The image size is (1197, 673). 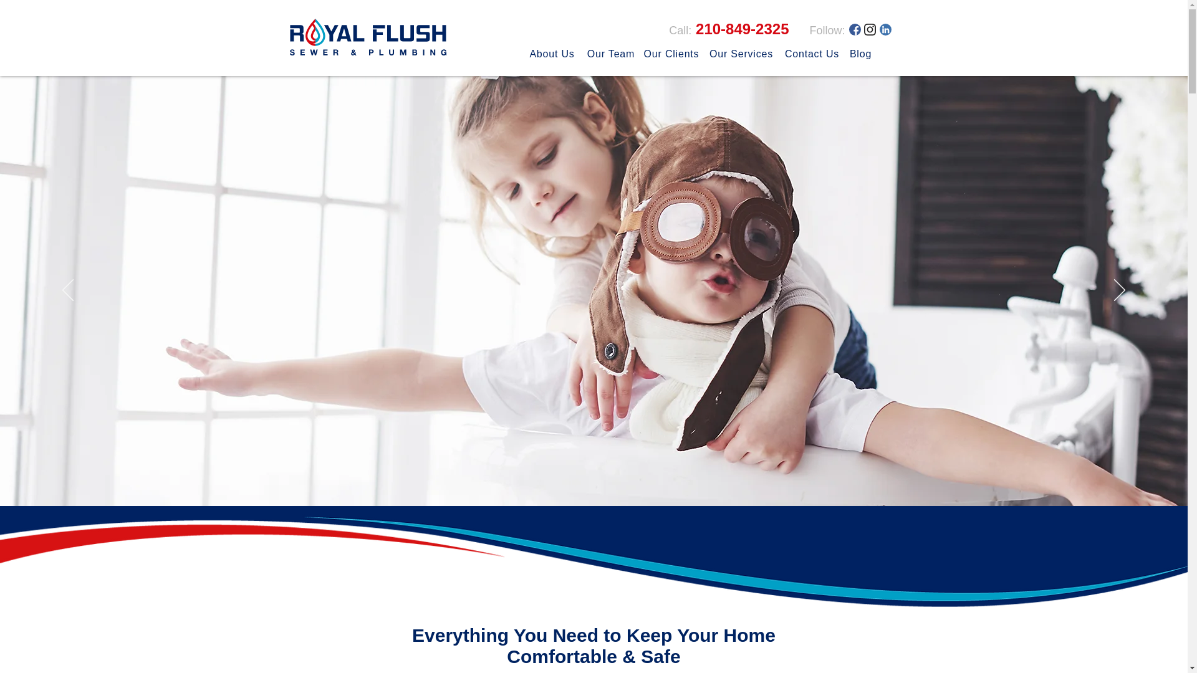 What do you see at coordinates (680, 30) in the screenshot?
I see `Call:` at bounding box center [680, 30].